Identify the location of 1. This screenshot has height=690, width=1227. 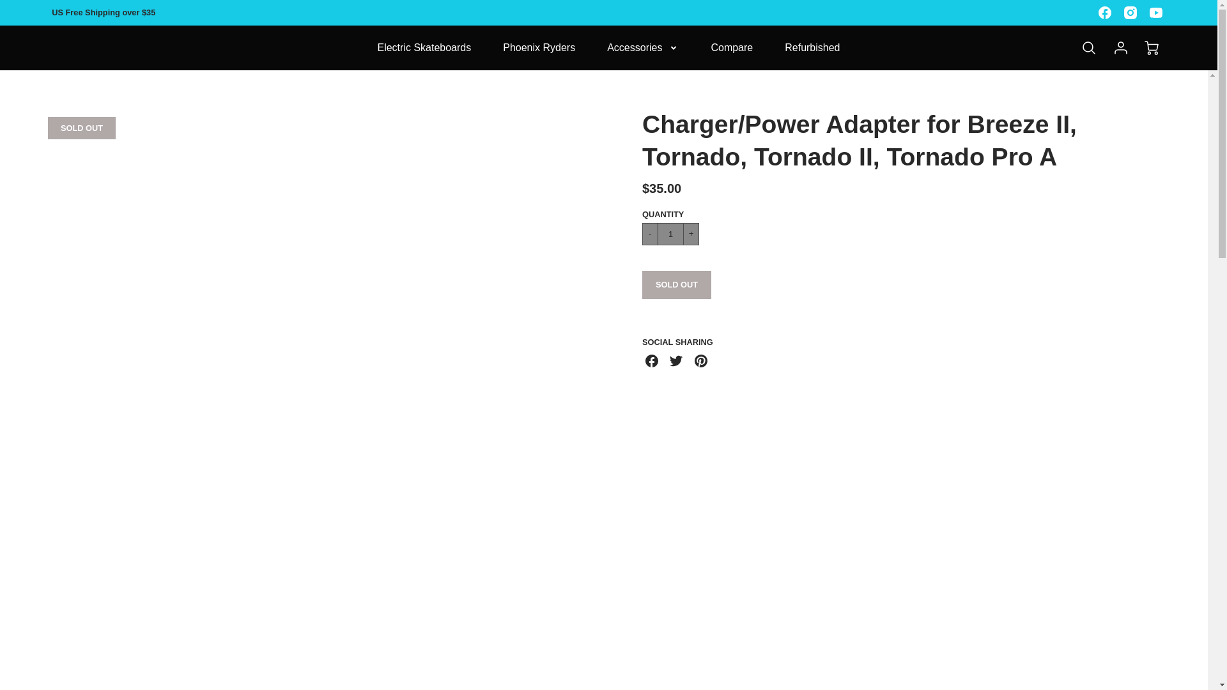
(670, 234).